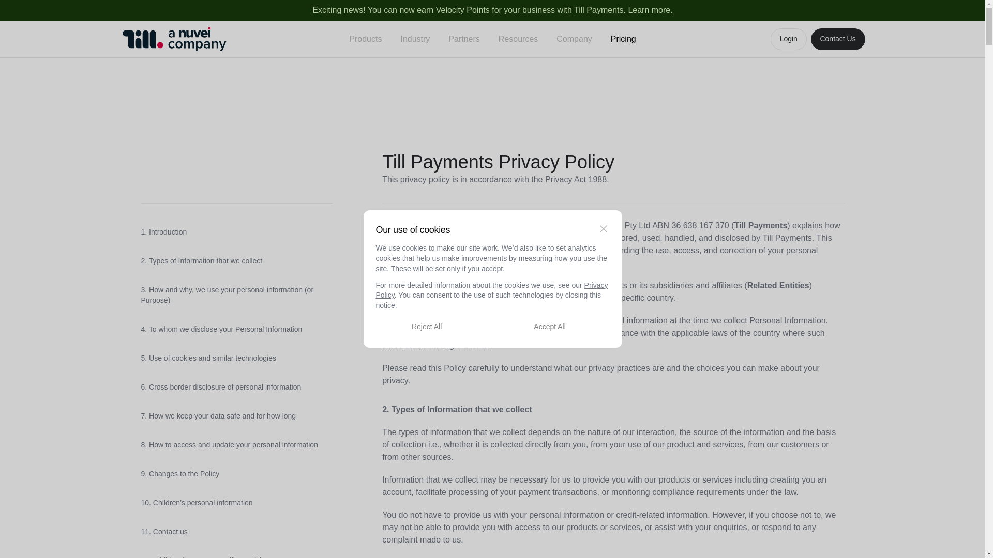  What do you see at coordinates (518, 39) in the screenshot?
I see `Resources` at bounding box center [518, 39].